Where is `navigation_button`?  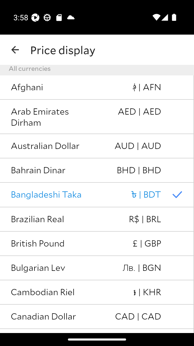 navigation_button is located at coordinates (15, 50).